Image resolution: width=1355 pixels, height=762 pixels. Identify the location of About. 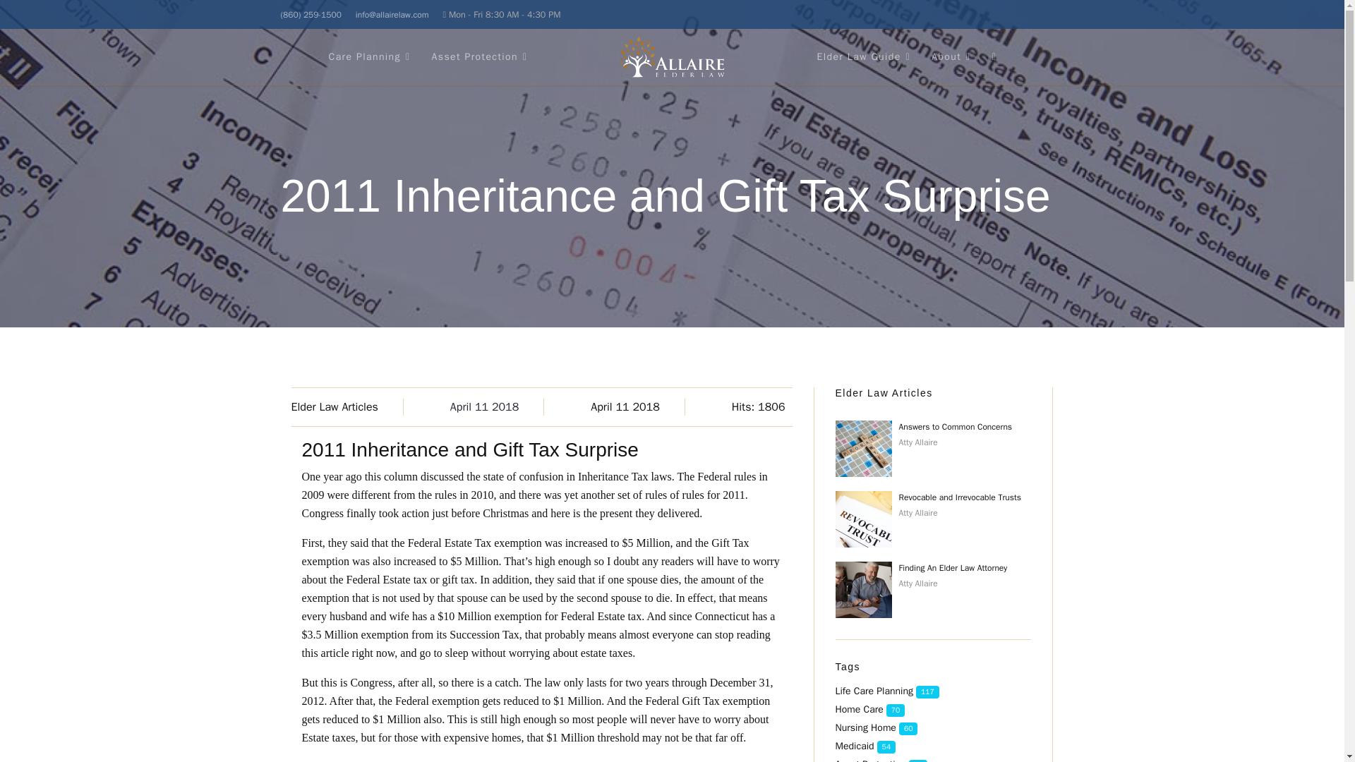
(951, 56).